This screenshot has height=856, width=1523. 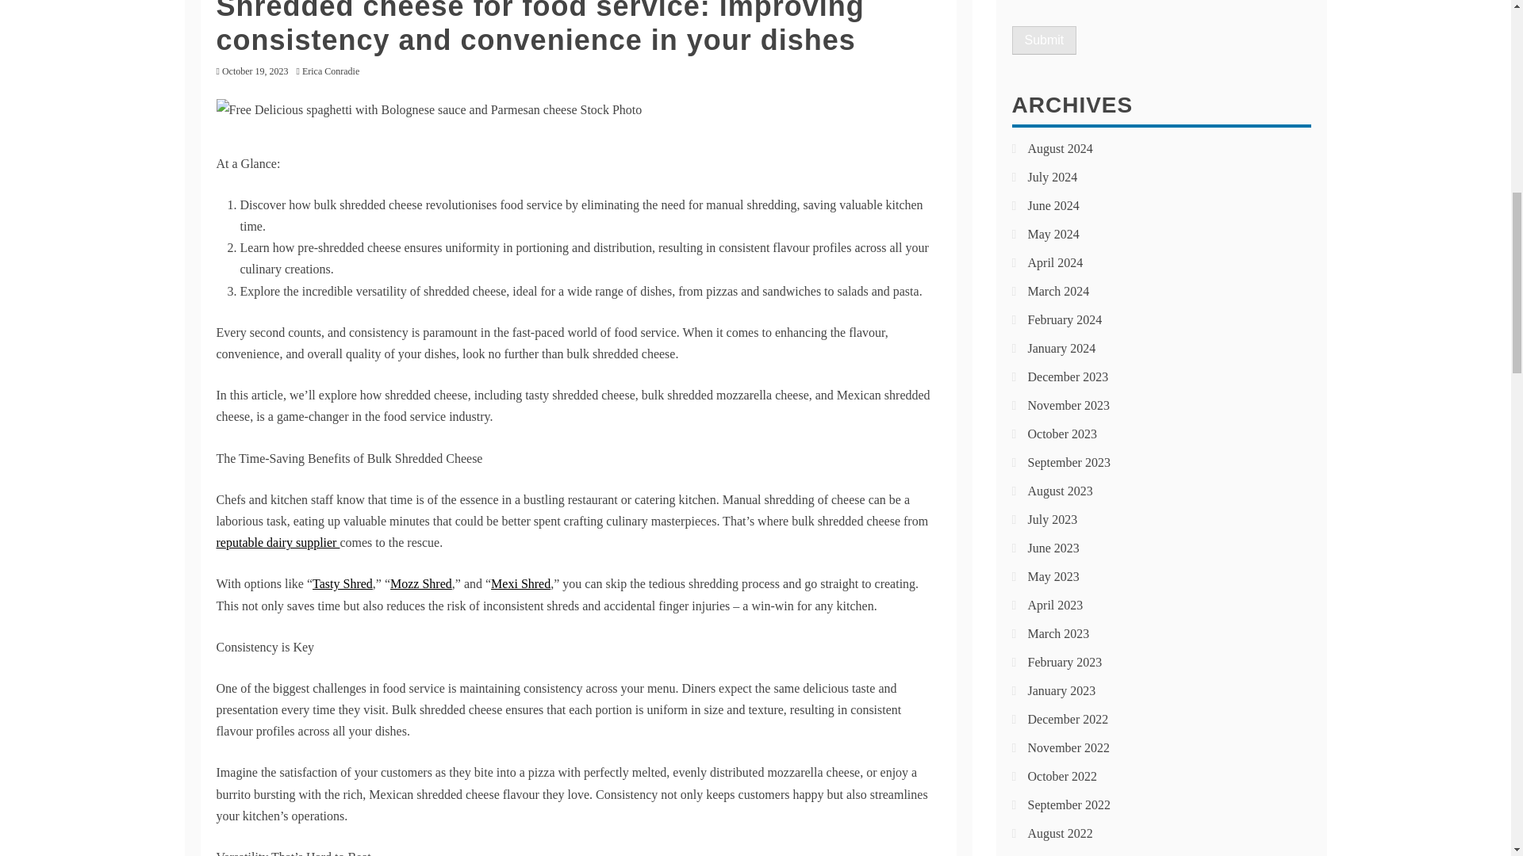 What do you see at coordinates (278, 542) in the screenshot?
I see `reputable dairy supplier` at bounding box center [278, 542].